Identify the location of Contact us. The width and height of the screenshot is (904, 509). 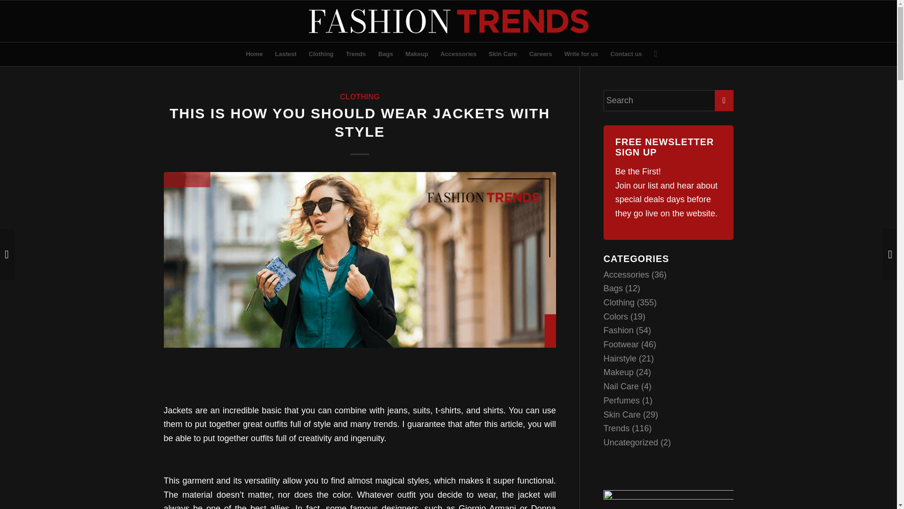
(626, 54).